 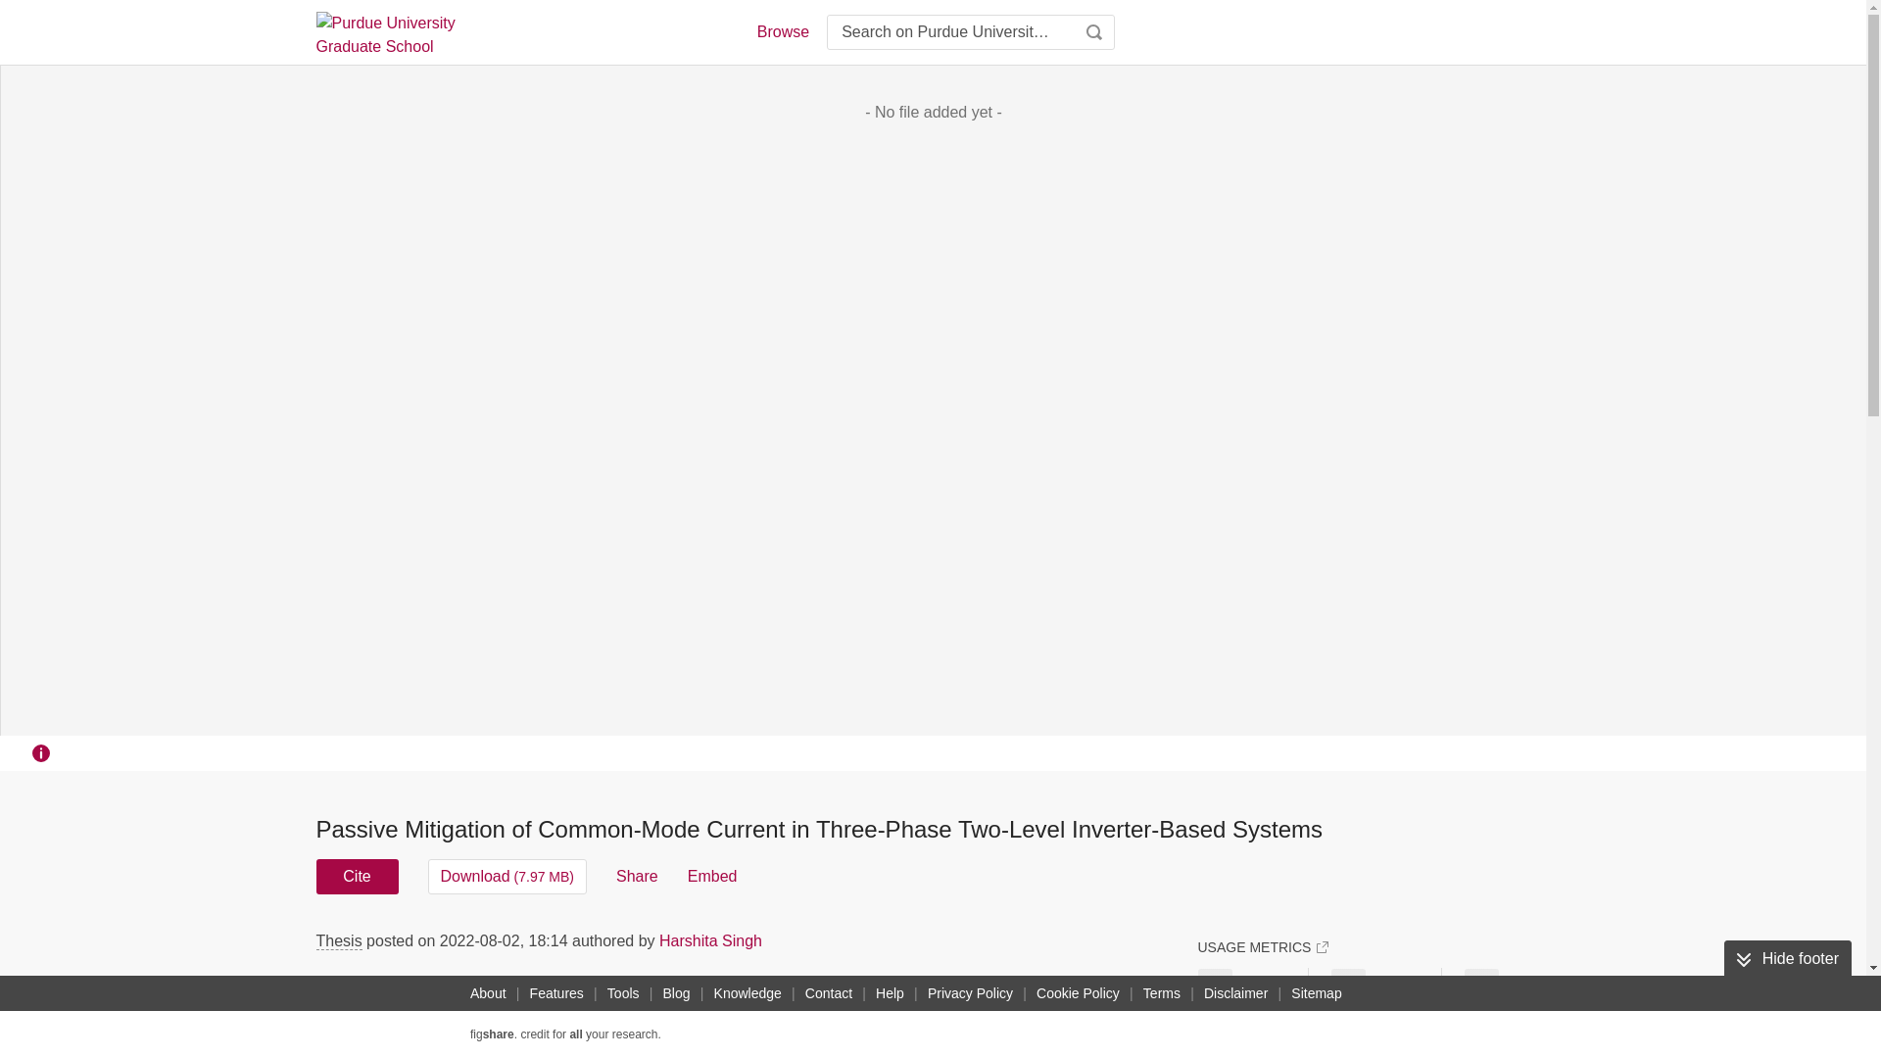 I want to click on About, so click(x=488, y=993).